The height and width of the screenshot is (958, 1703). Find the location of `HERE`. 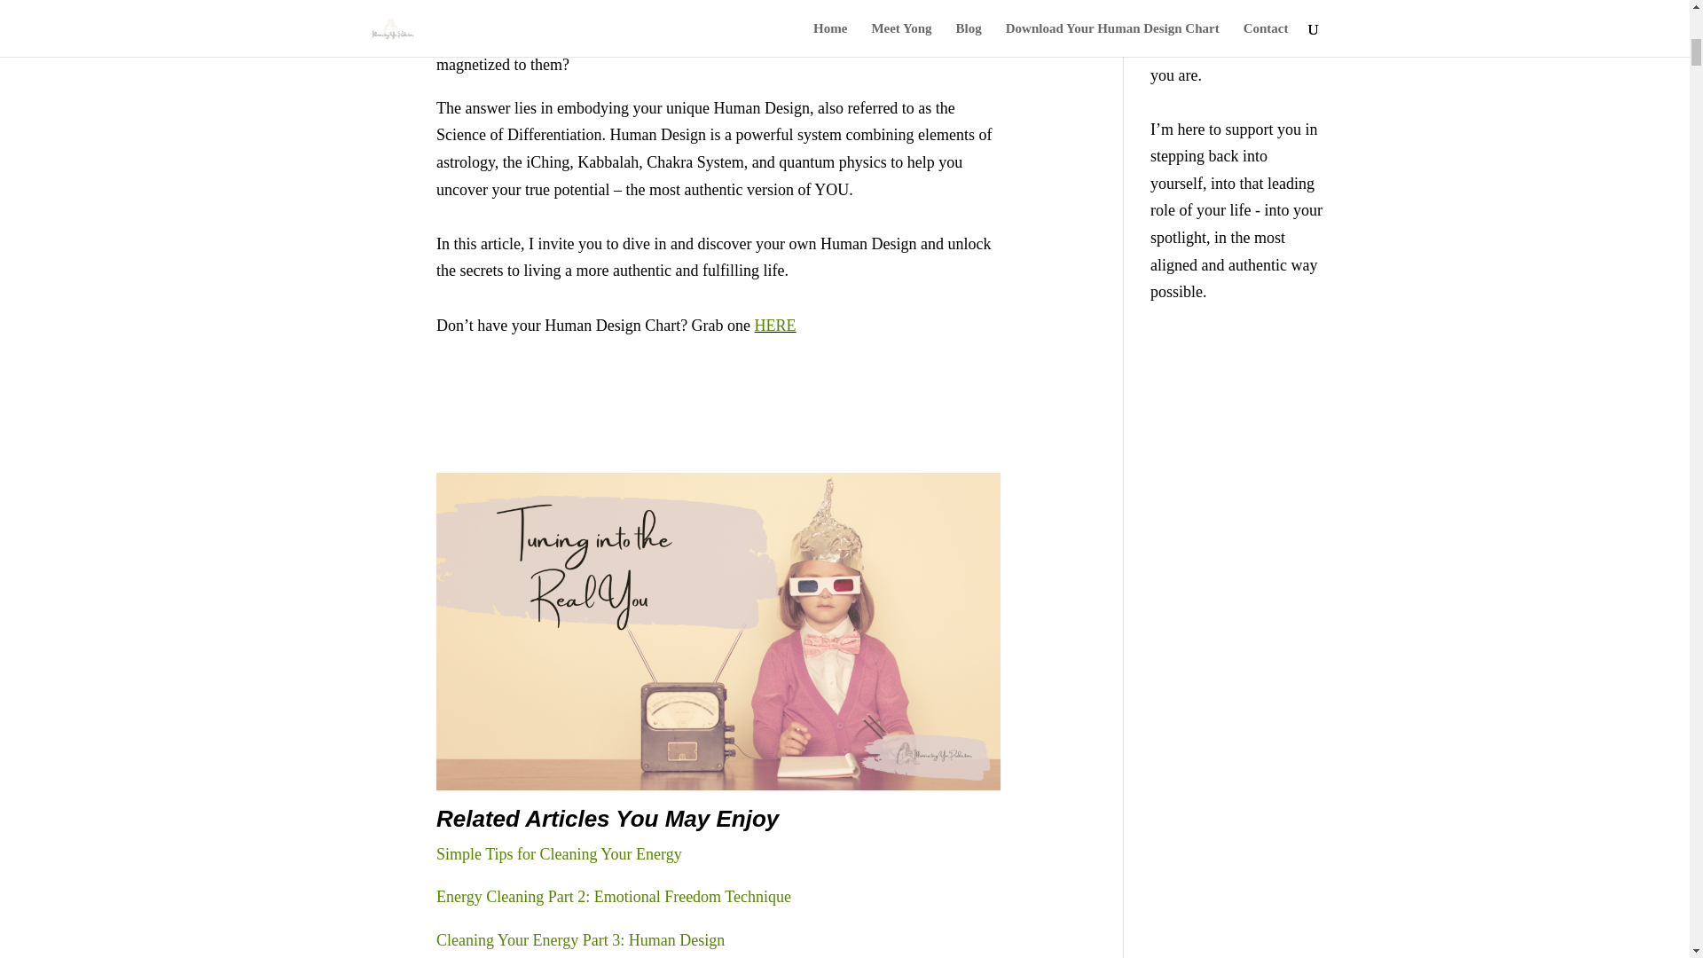

HERE is located at coordinates (775, 325).